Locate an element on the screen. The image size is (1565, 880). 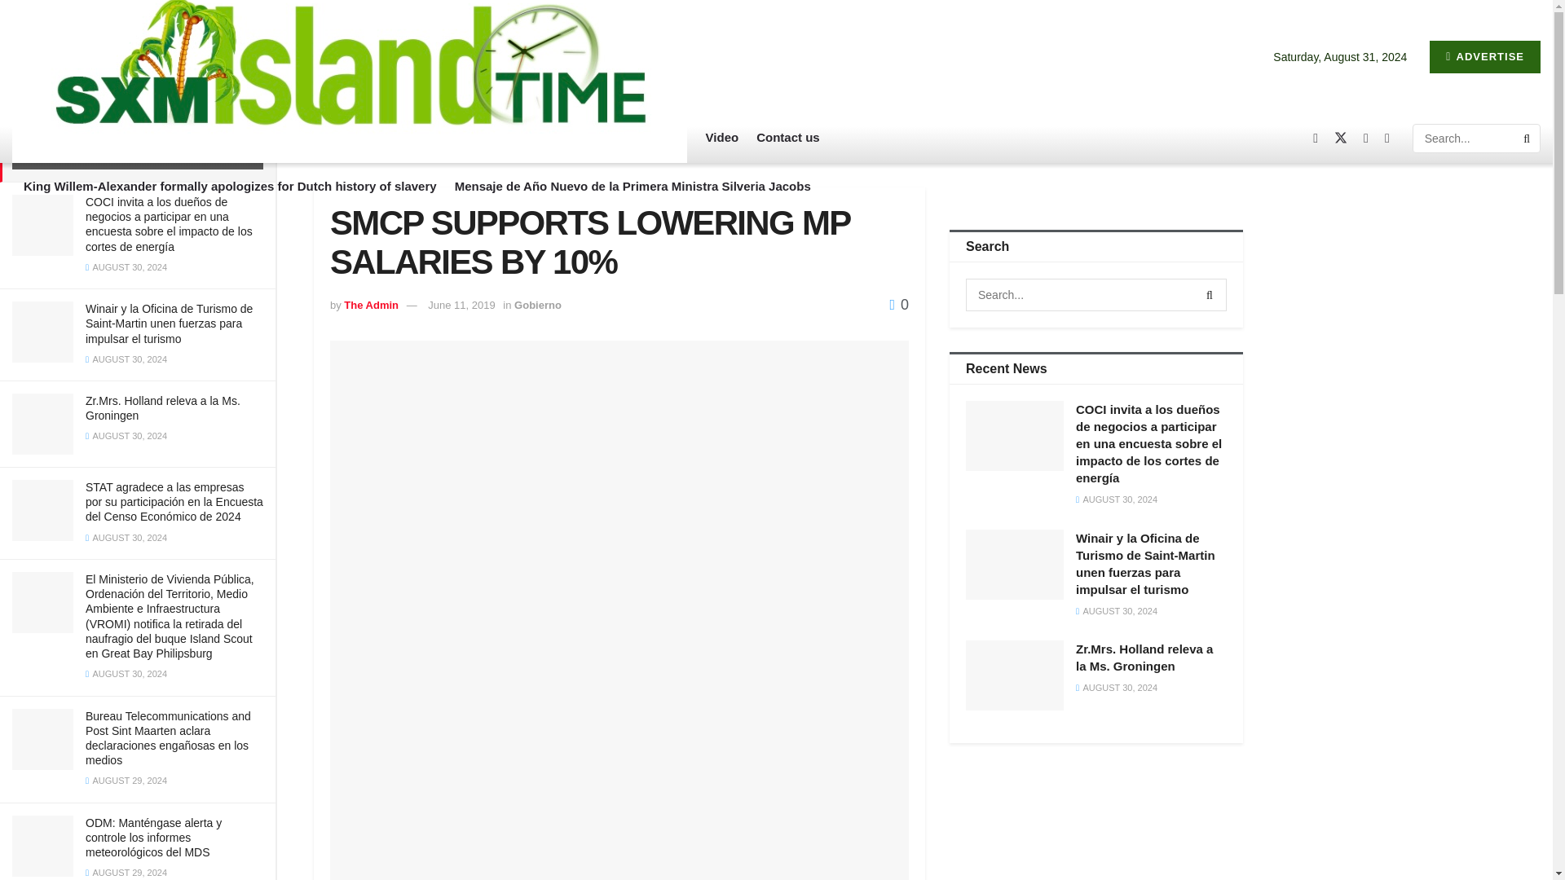
Zr.Mrs. Holland releva a la Ms. Groningen is located at coordinates (163, 407).